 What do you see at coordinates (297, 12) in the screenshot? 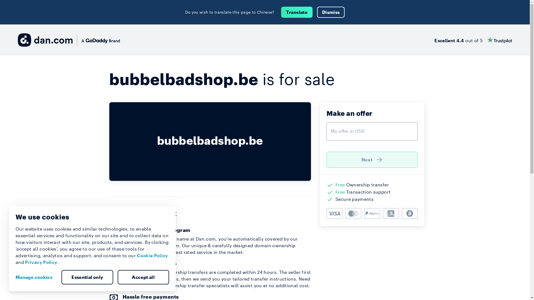
I see `Translate` at bounding box center [297, 12].